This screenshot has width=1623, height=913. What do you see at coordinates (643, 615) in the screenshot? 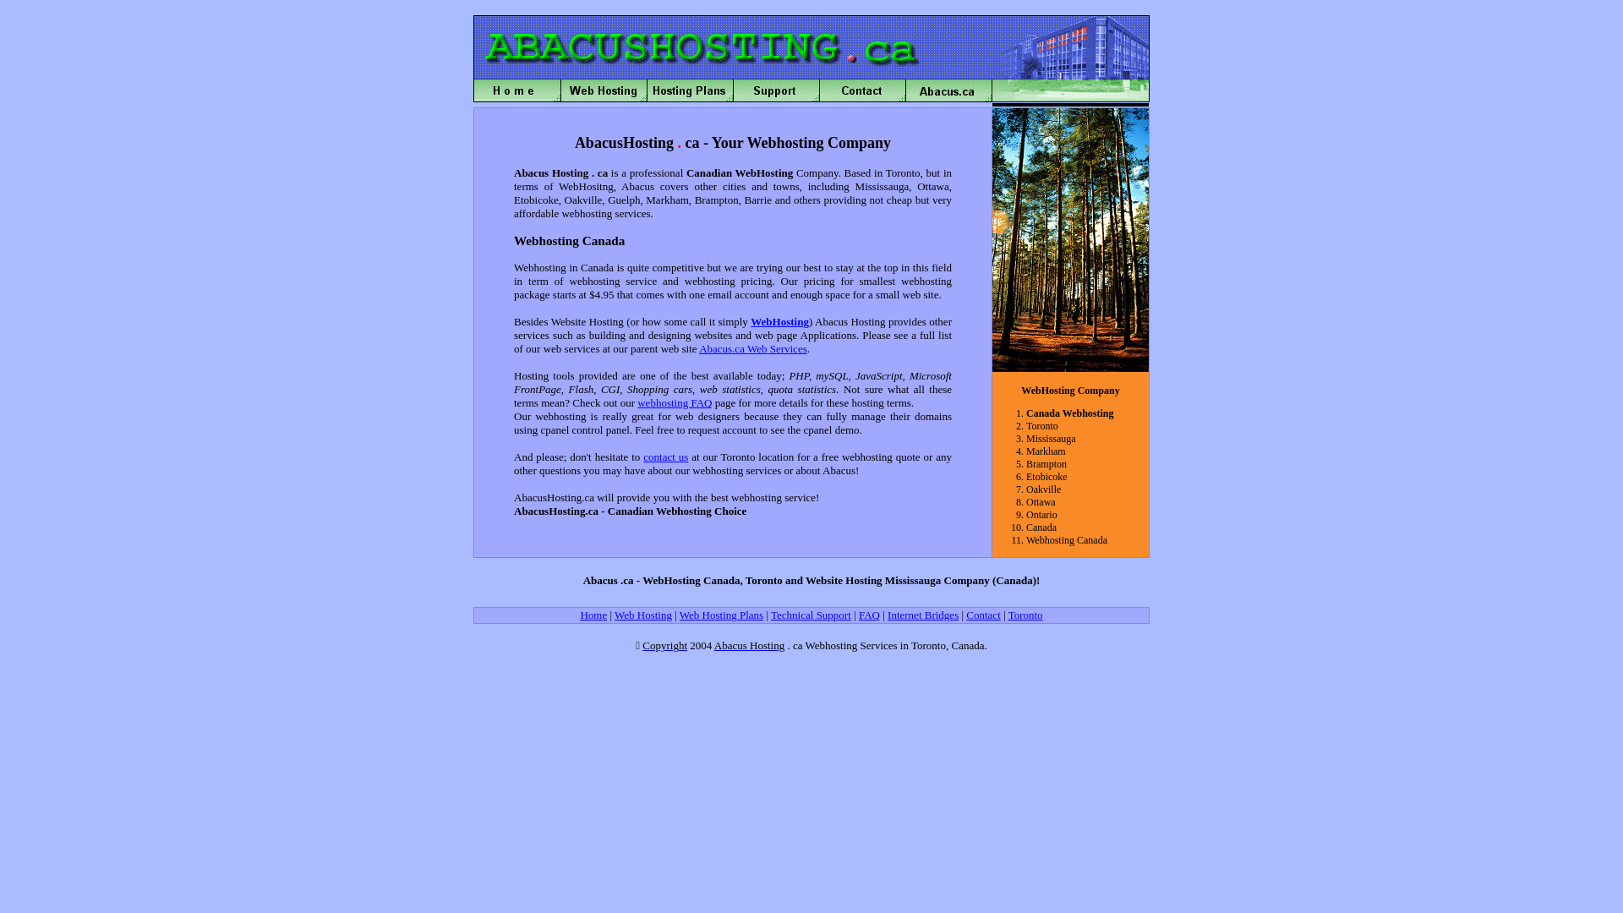
I see `Web Hosting` at bounding box center [643, 615].